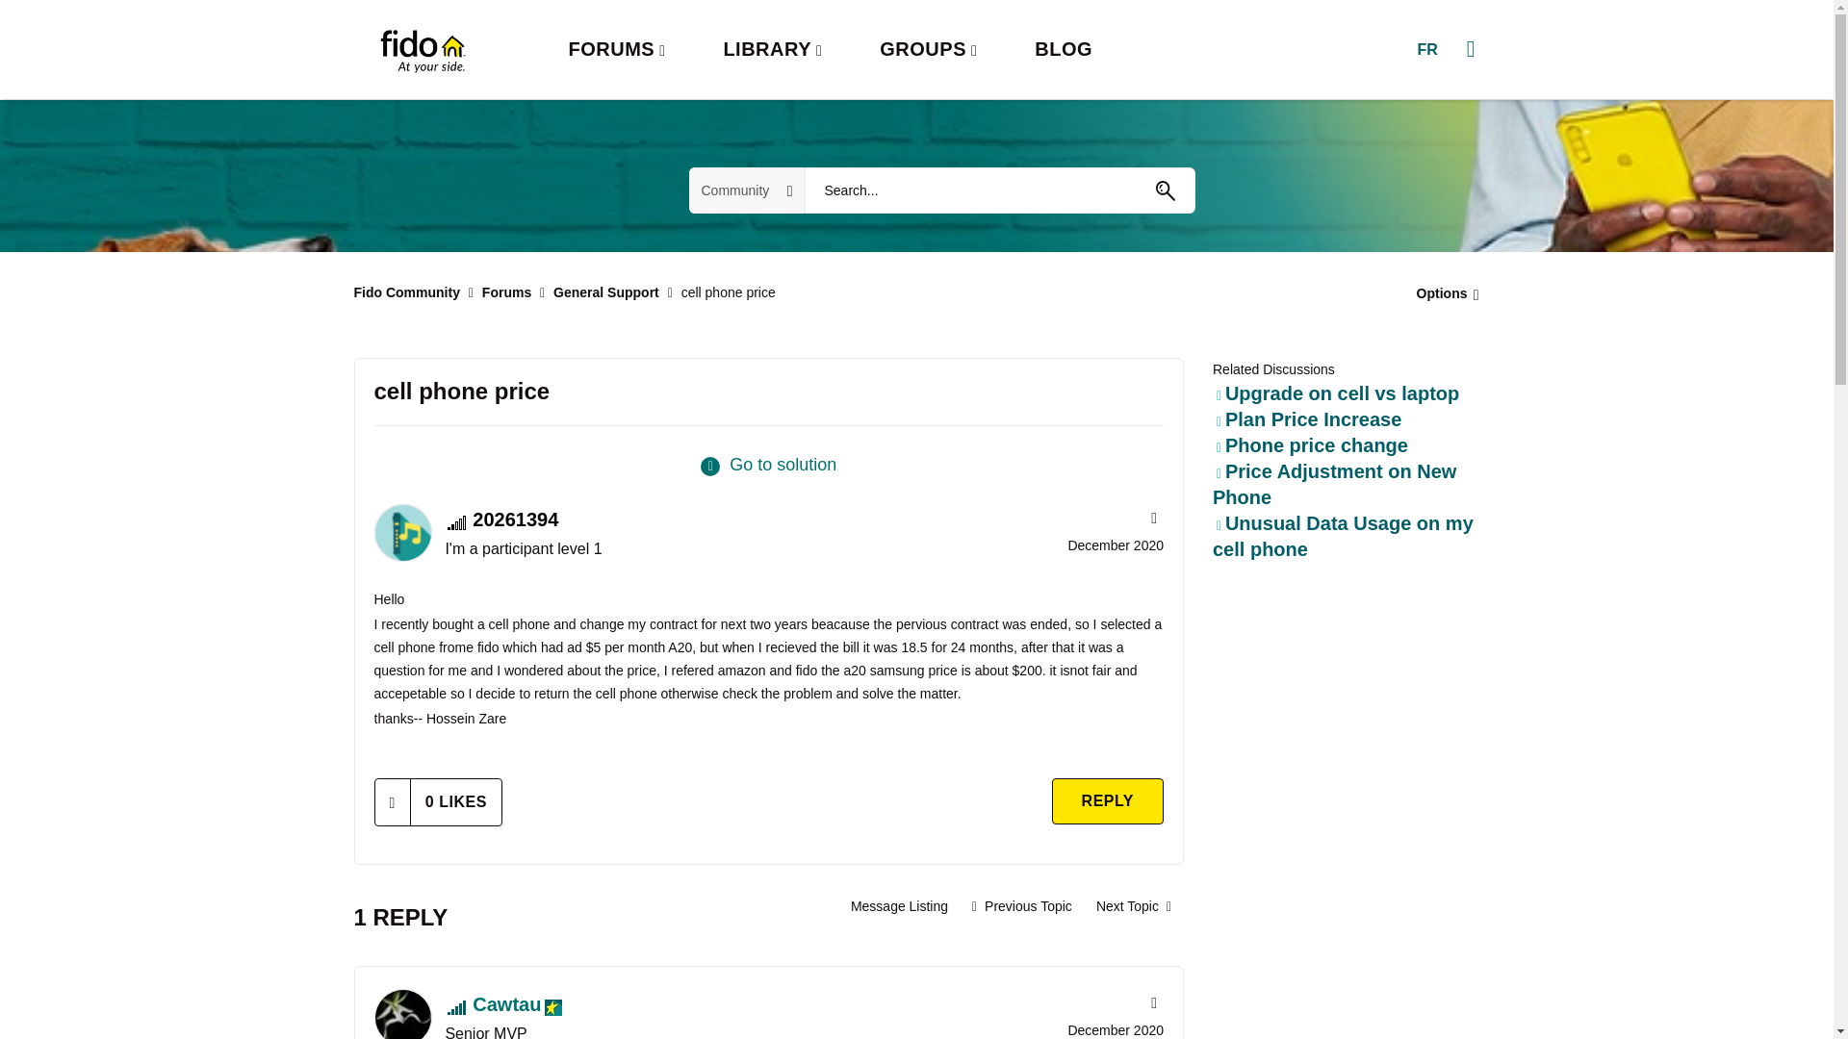  What do you see at coordinates (1165, 190) in the screenshot?
I see `Go` at bounding box center [1165, 190].